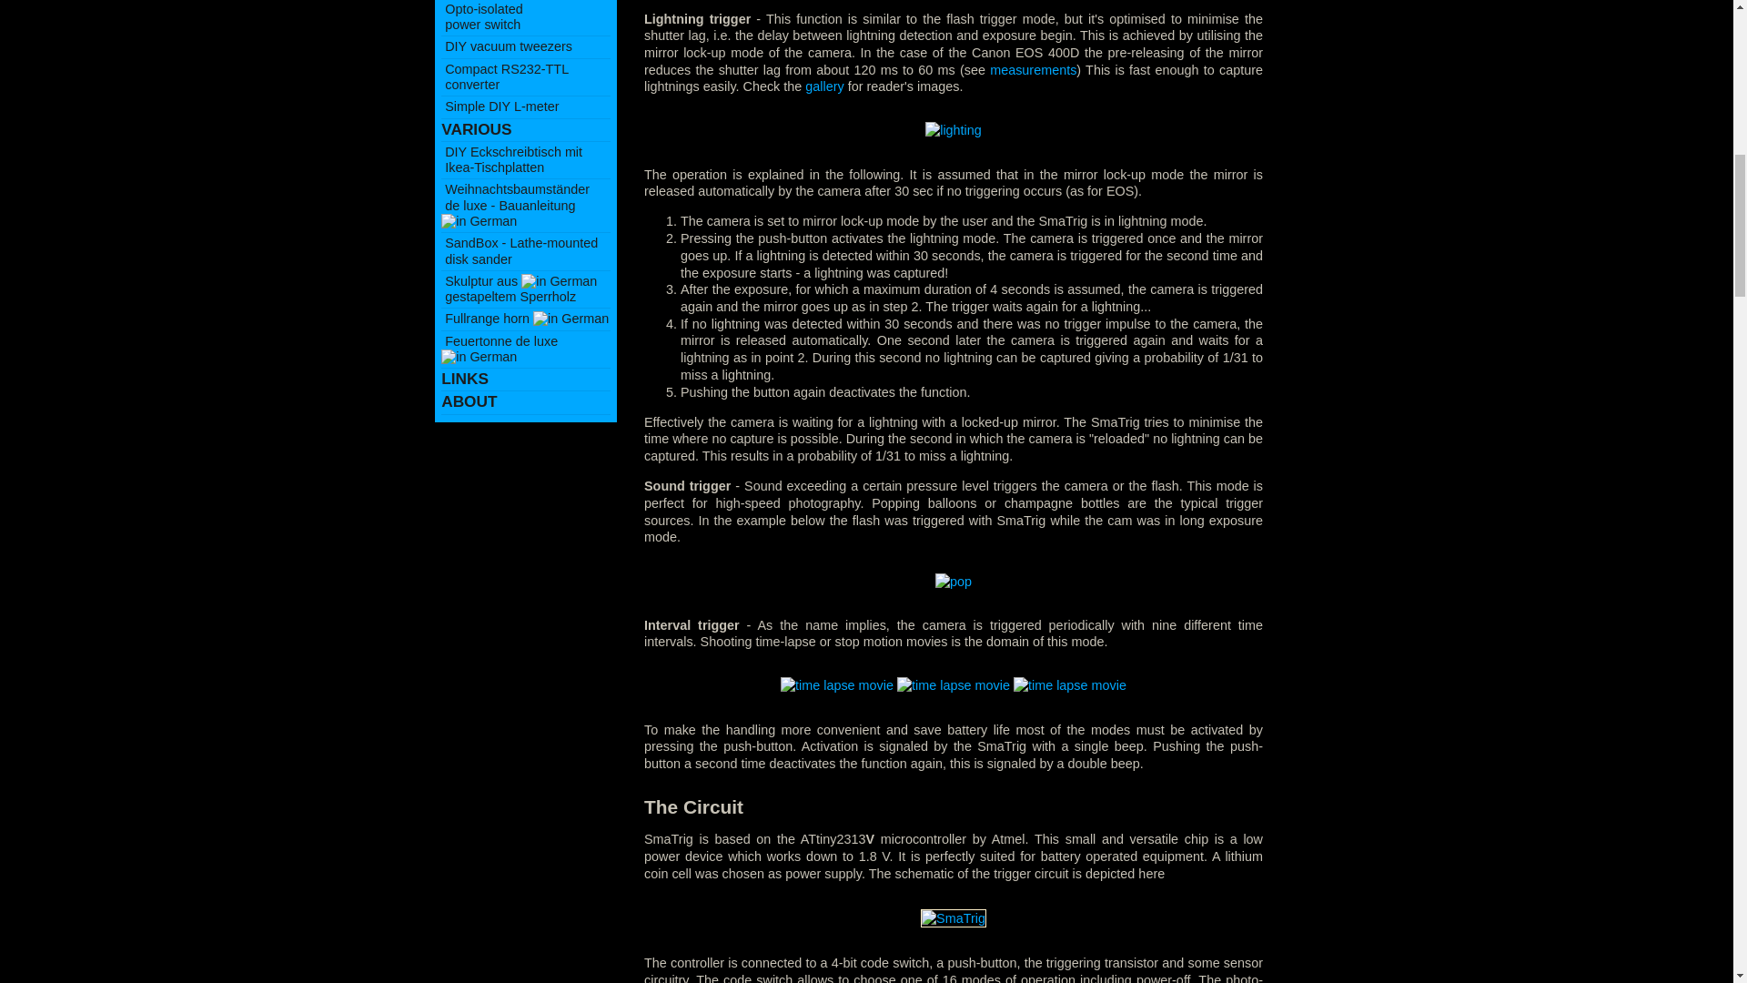  What do you see at coordinates (477, 130) in the screenshot?
I see `VARIOUS` at bounding box center [477, 130].